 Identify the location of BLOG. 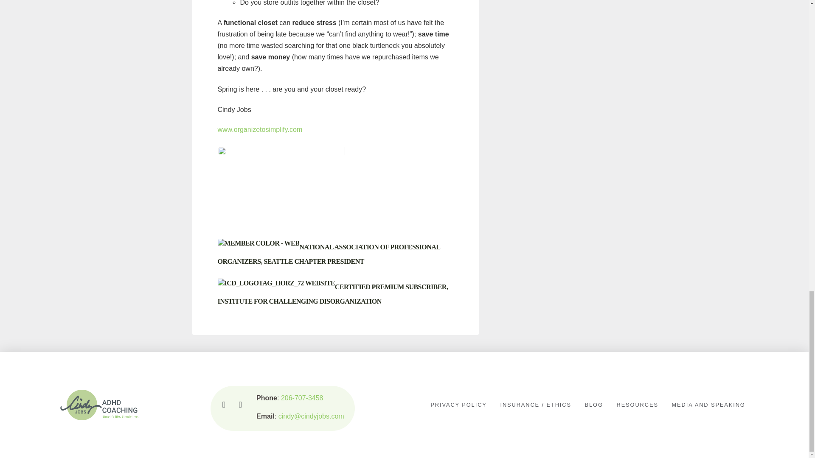
(593, 405).